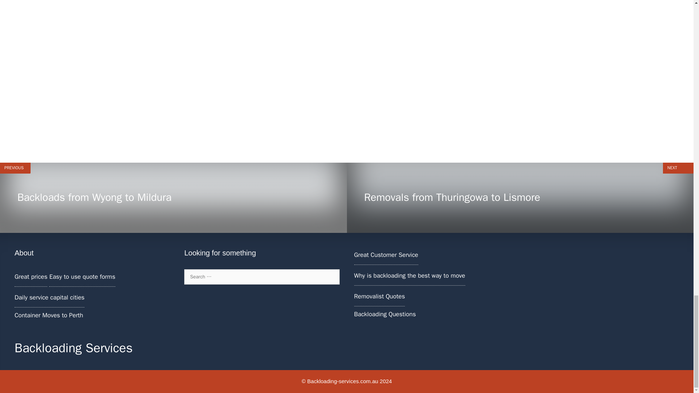 This screenshot has width=699, height=393. What do you see at coordinates (379, 296) in the screenshot?
I see `Why is backloading the best way to move` at bounding box center [379, 296].